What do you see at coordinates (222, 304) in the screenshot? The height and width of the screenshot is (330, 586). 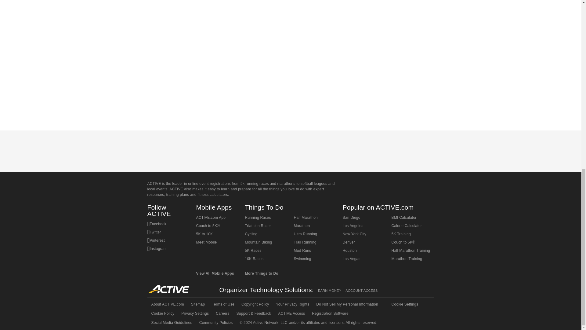 I see `Terms of Use` at bounding box center [222, 304].